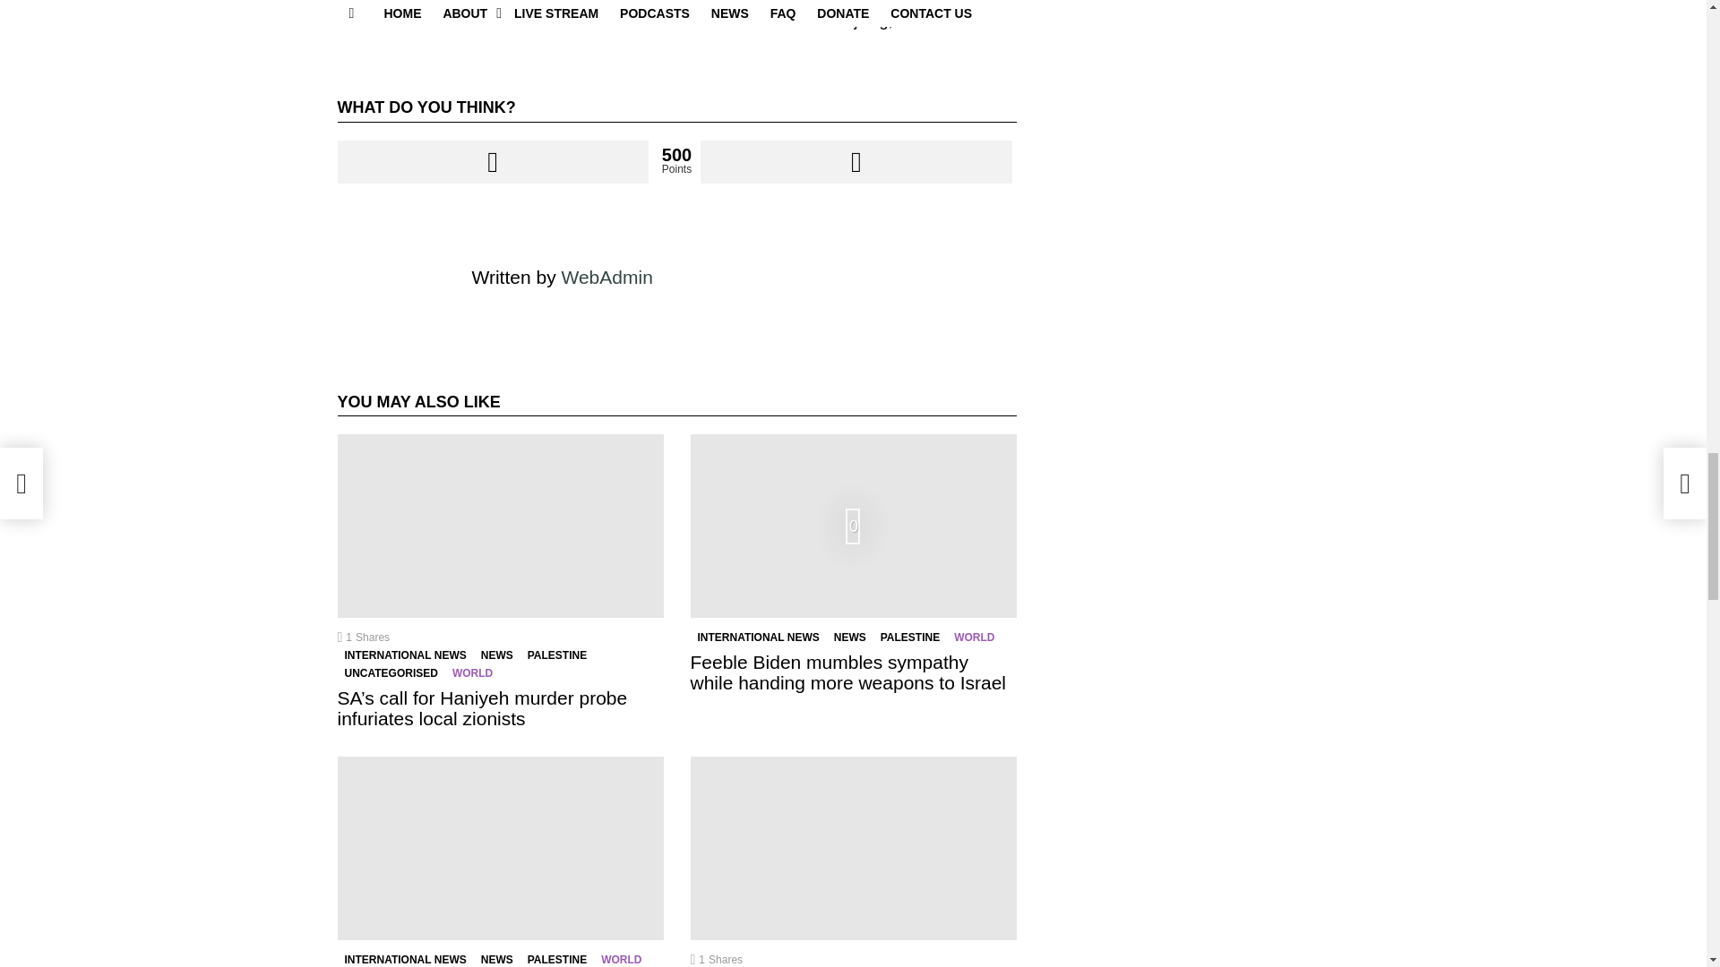 This screenshot has height=967, width=1720. I want to click on Upvote, so click(493, 161).